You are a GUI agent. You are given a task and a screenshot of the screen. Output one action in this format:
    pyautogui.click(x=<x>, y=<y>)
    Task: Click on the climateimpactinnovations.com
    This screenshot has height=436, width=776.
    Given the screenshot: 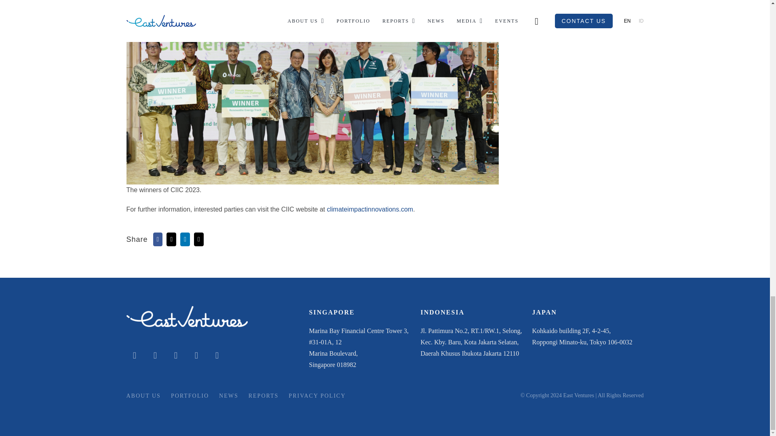 What is the action you would take?
    pyautogui.click(x=369, y=209)
    